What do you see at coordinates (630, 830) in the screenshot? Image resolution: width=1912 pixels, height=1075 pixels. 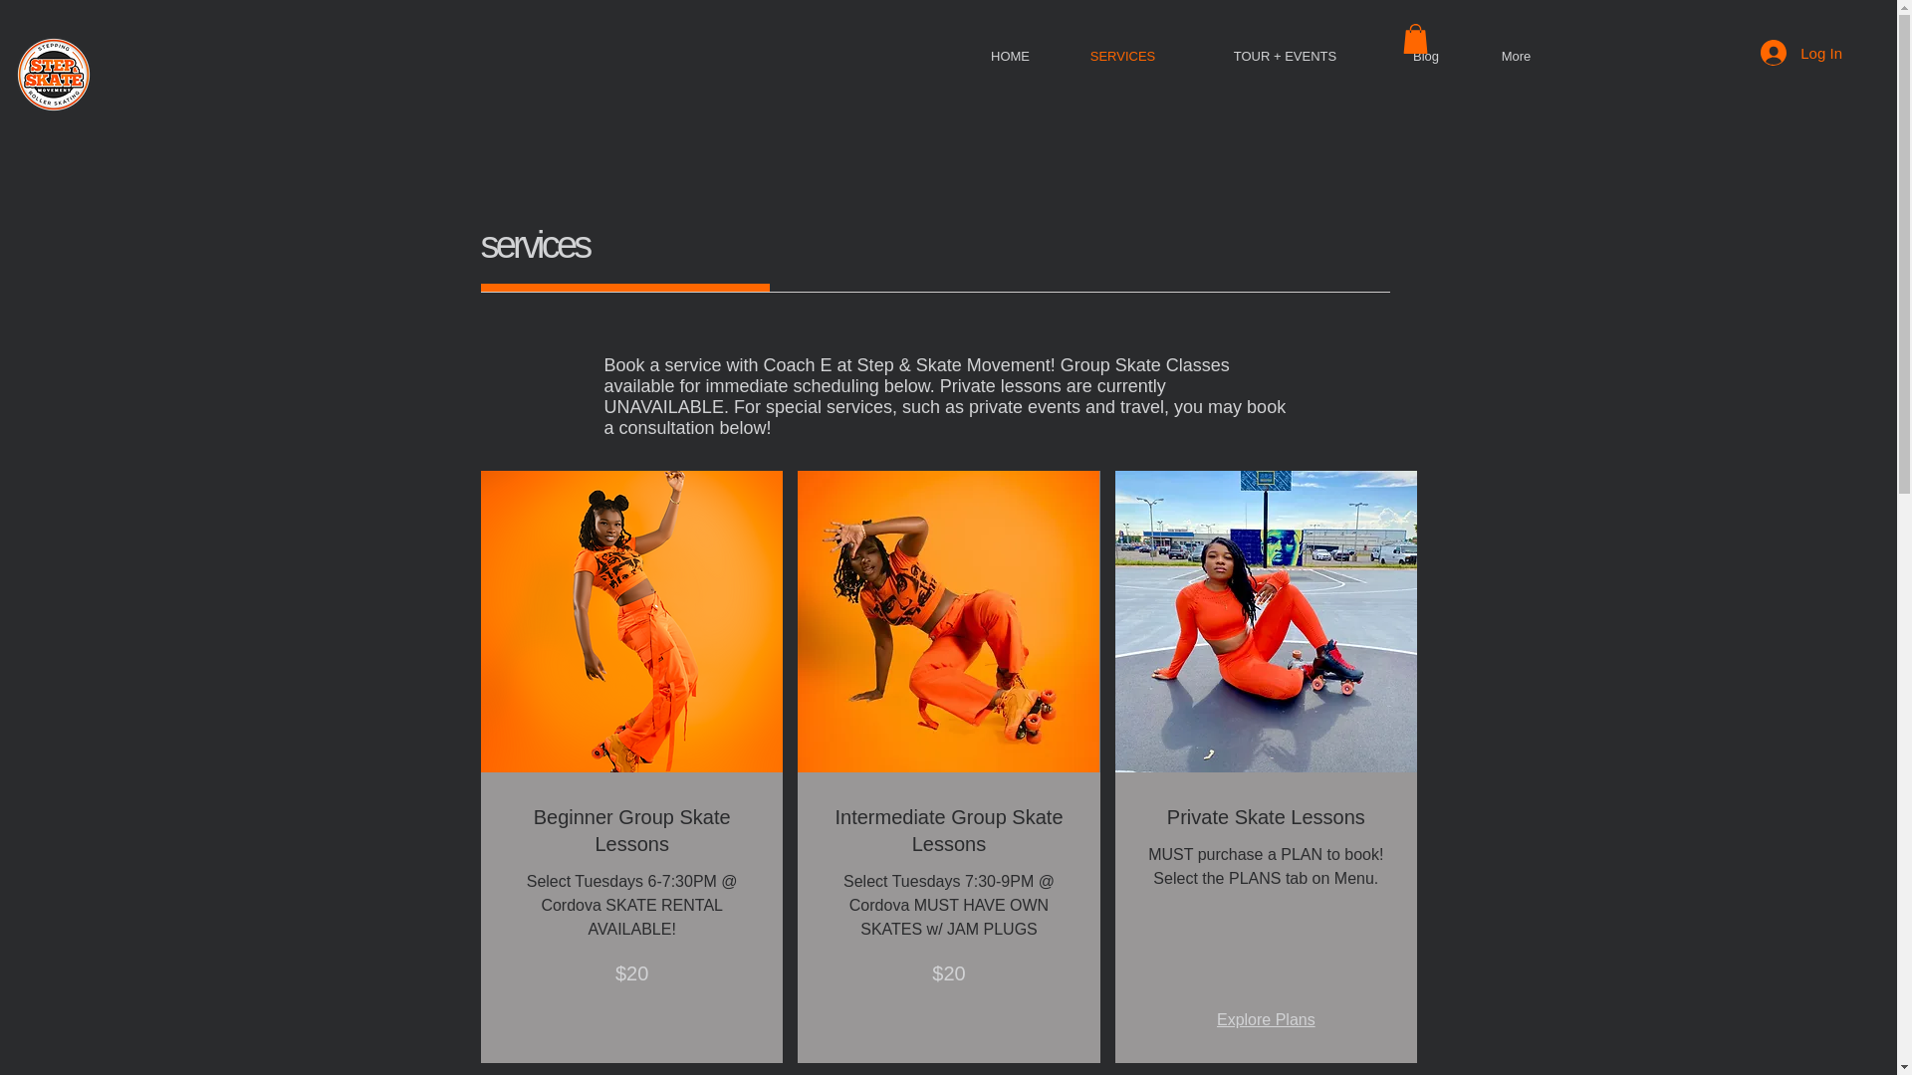 I see `Beginner Group Skate Lessons` at bounding box center [630, 830].